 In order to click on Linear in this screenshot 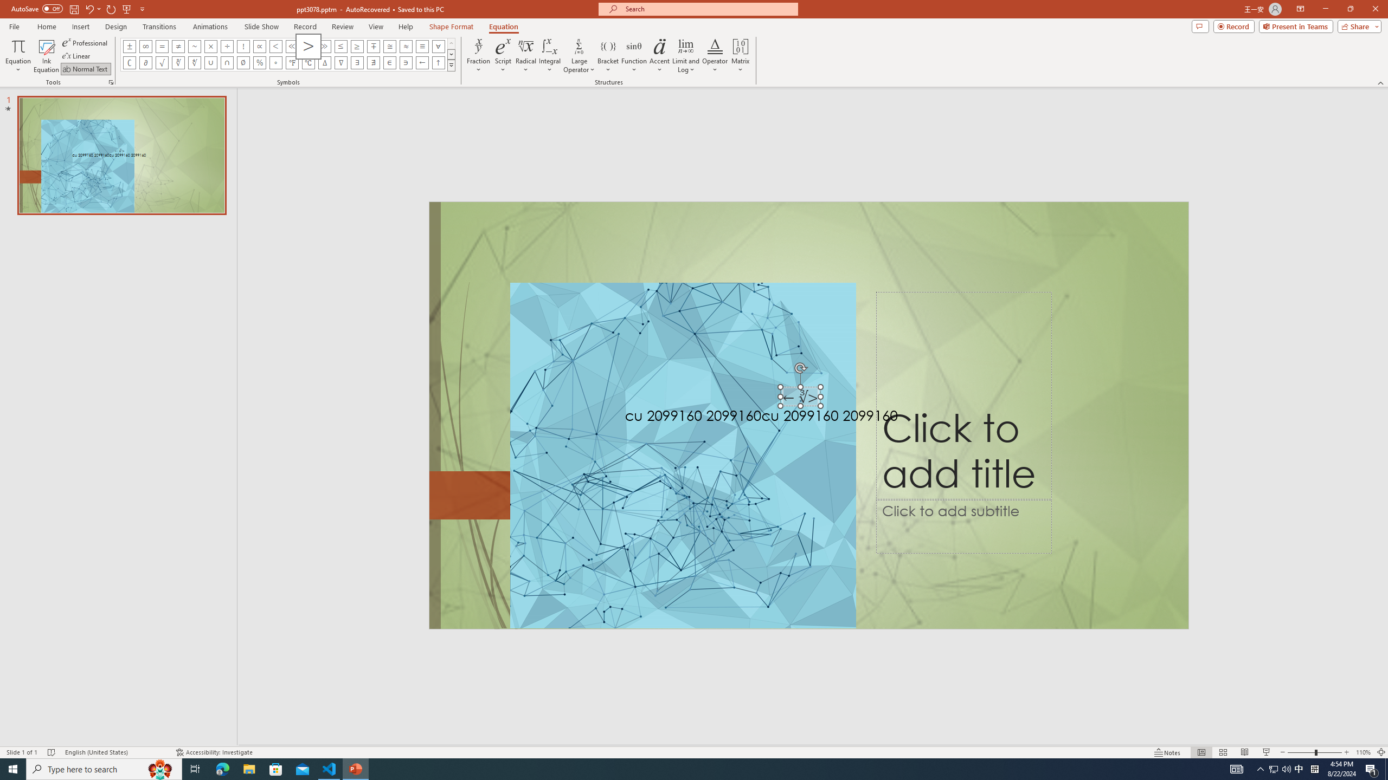, I will do `click(78, 56)`.